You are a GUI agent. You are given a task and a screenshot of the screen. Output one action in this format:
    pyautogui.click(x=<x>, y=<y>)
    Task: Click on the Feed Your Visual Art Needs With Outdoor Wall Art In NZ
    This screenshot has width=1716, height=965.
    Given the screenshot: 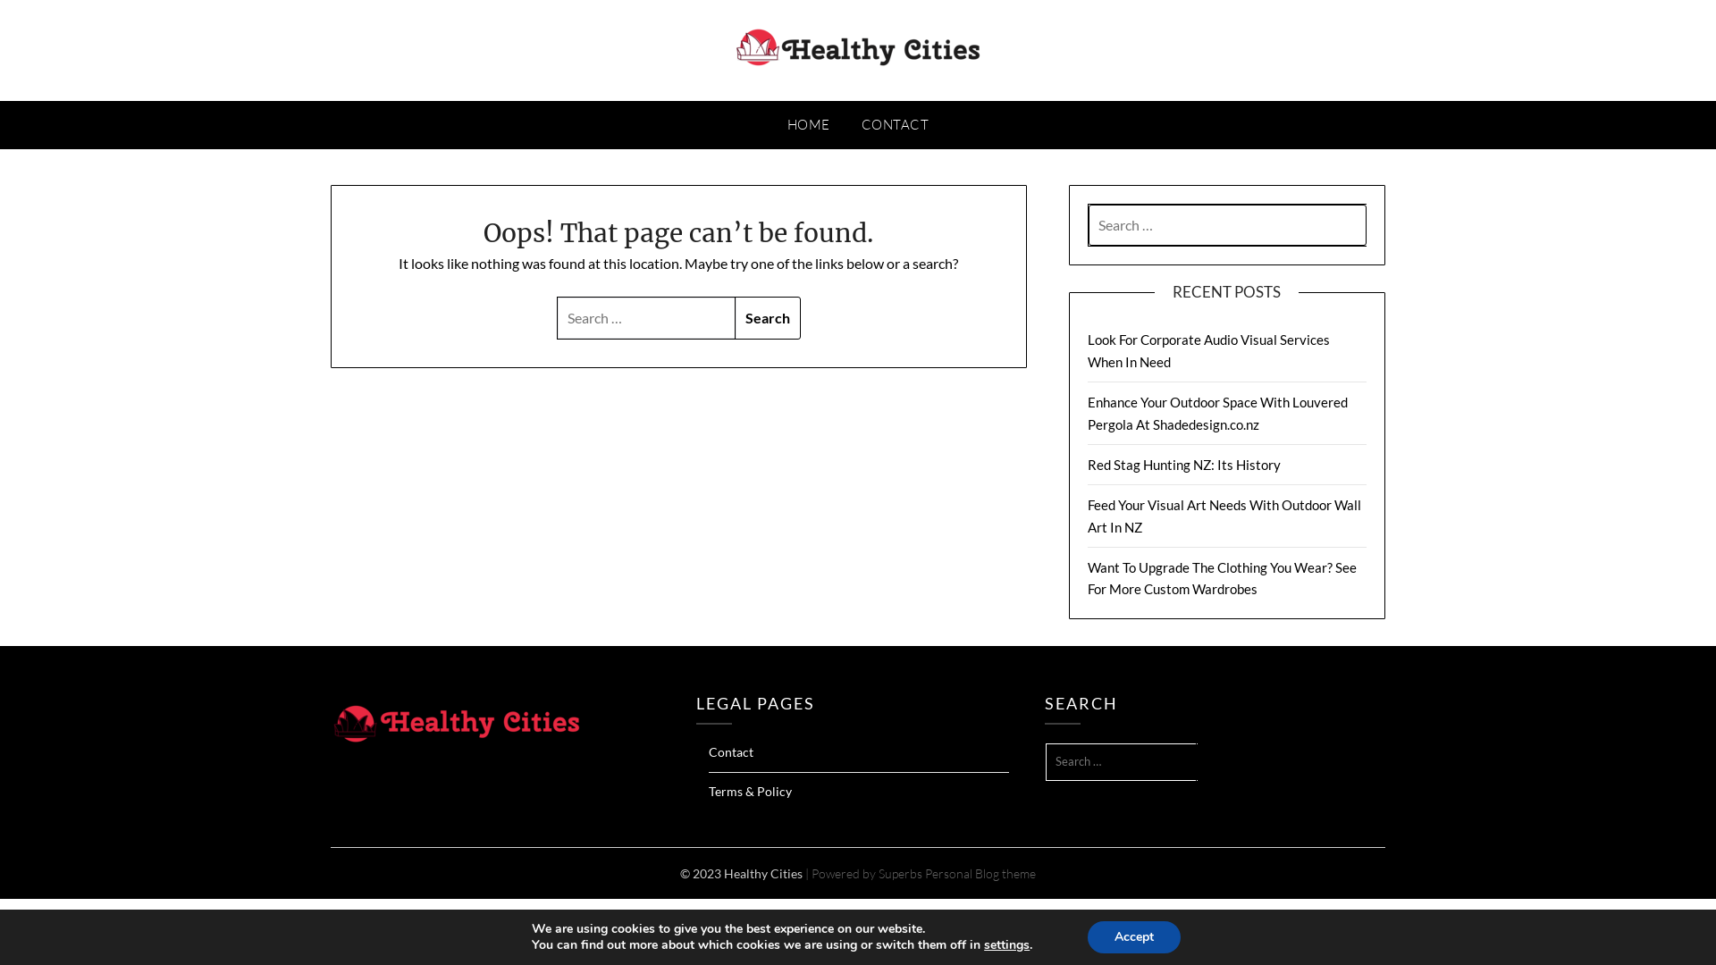 What is the action you would take?
    pyautogui.click(x=1224, y=516)
    